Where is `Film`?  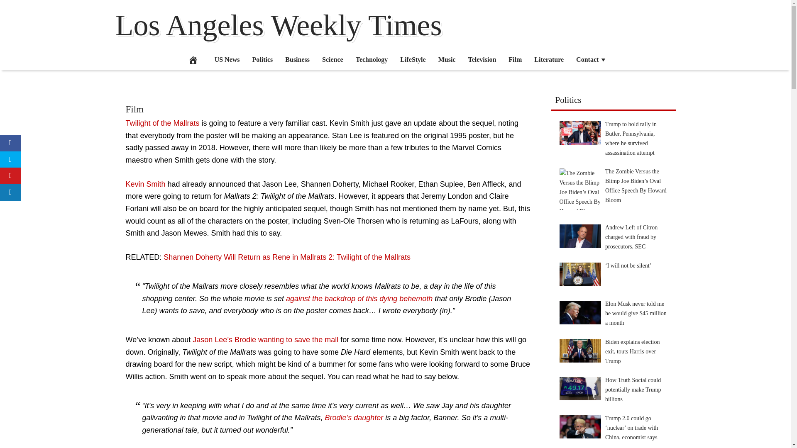
Film is located at coordinates (134, 109).